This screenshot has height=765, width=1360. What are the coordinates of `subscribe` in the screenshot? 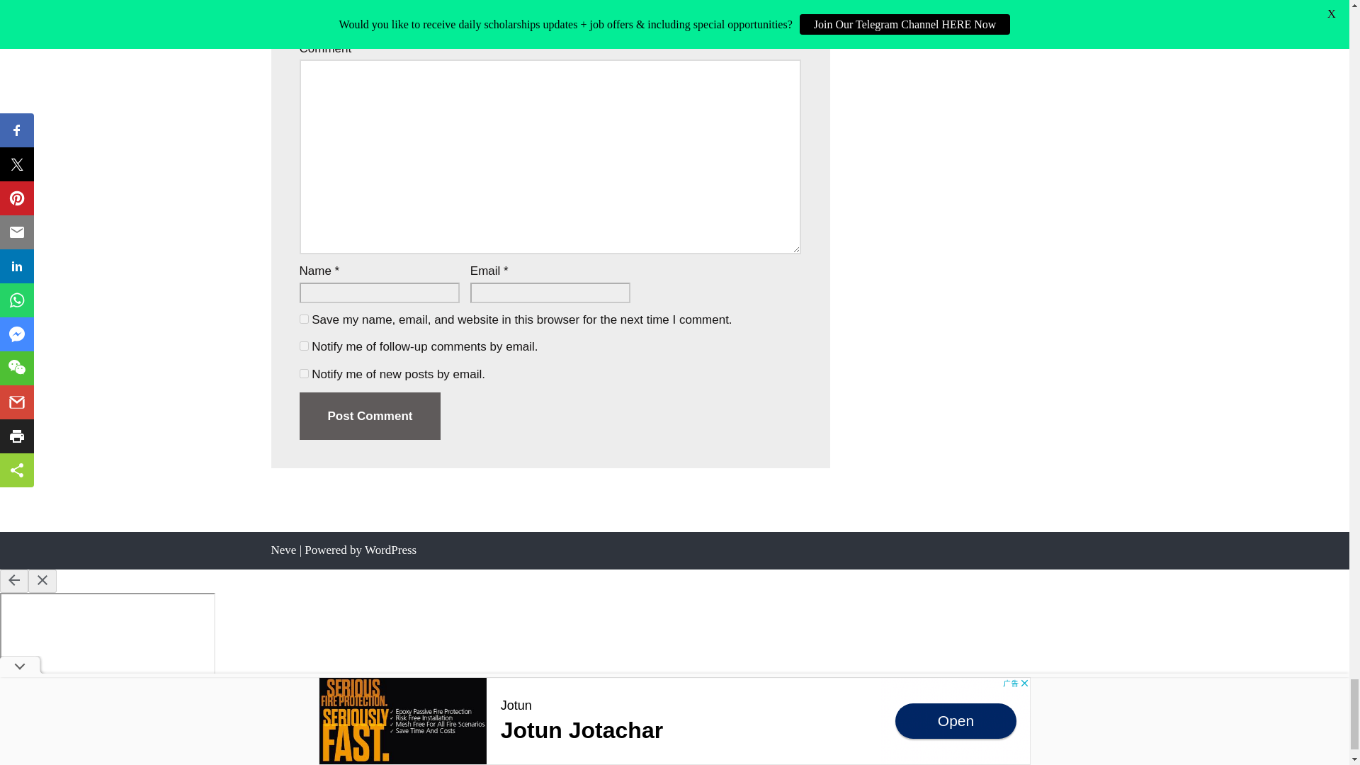 It's located at (303, 346).